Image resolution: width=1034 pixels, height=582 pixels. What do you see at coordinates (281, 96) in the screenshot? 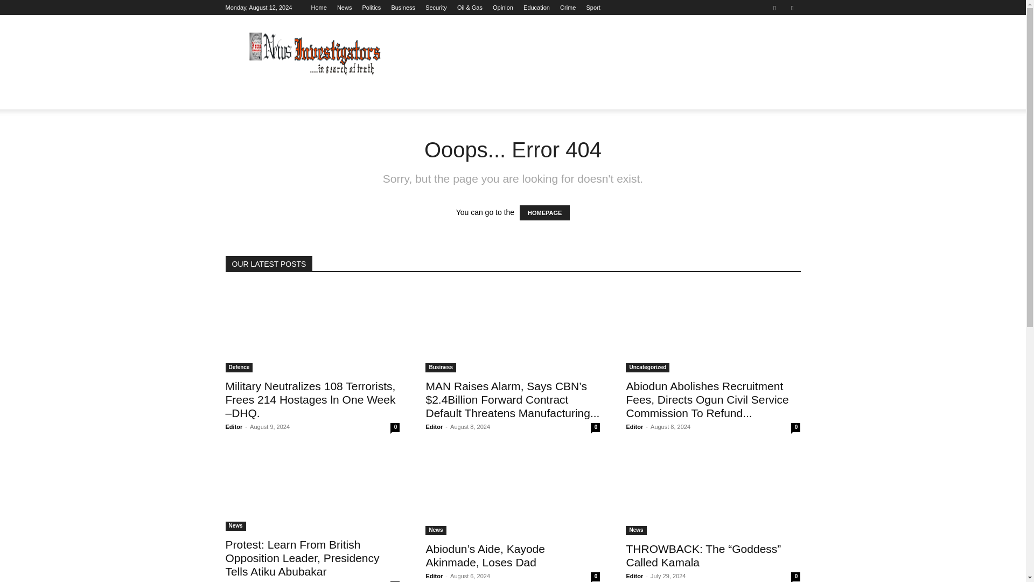
I see `NEWS` at bounding box center [281, 96].